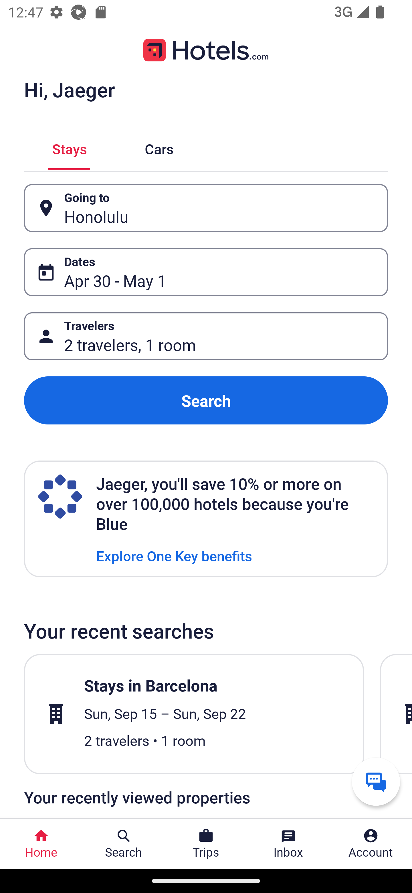 The image size is (412, 893). What do you see at coordinates (376, 781) in the screenshot?
I see `Get help from a virtual agent` at bounding box center [376, 781].